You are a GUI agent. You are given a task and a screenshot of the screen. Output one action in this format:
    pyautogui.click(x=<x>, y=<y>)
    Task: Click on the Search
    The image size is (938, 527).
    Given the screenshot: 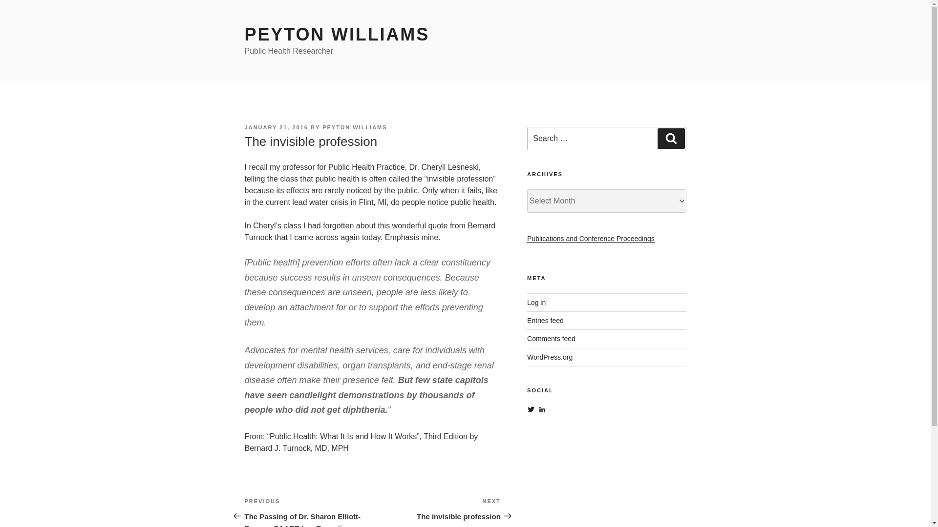 What is the action you would take?
    pyautogui.click(x=550, y=357)
    